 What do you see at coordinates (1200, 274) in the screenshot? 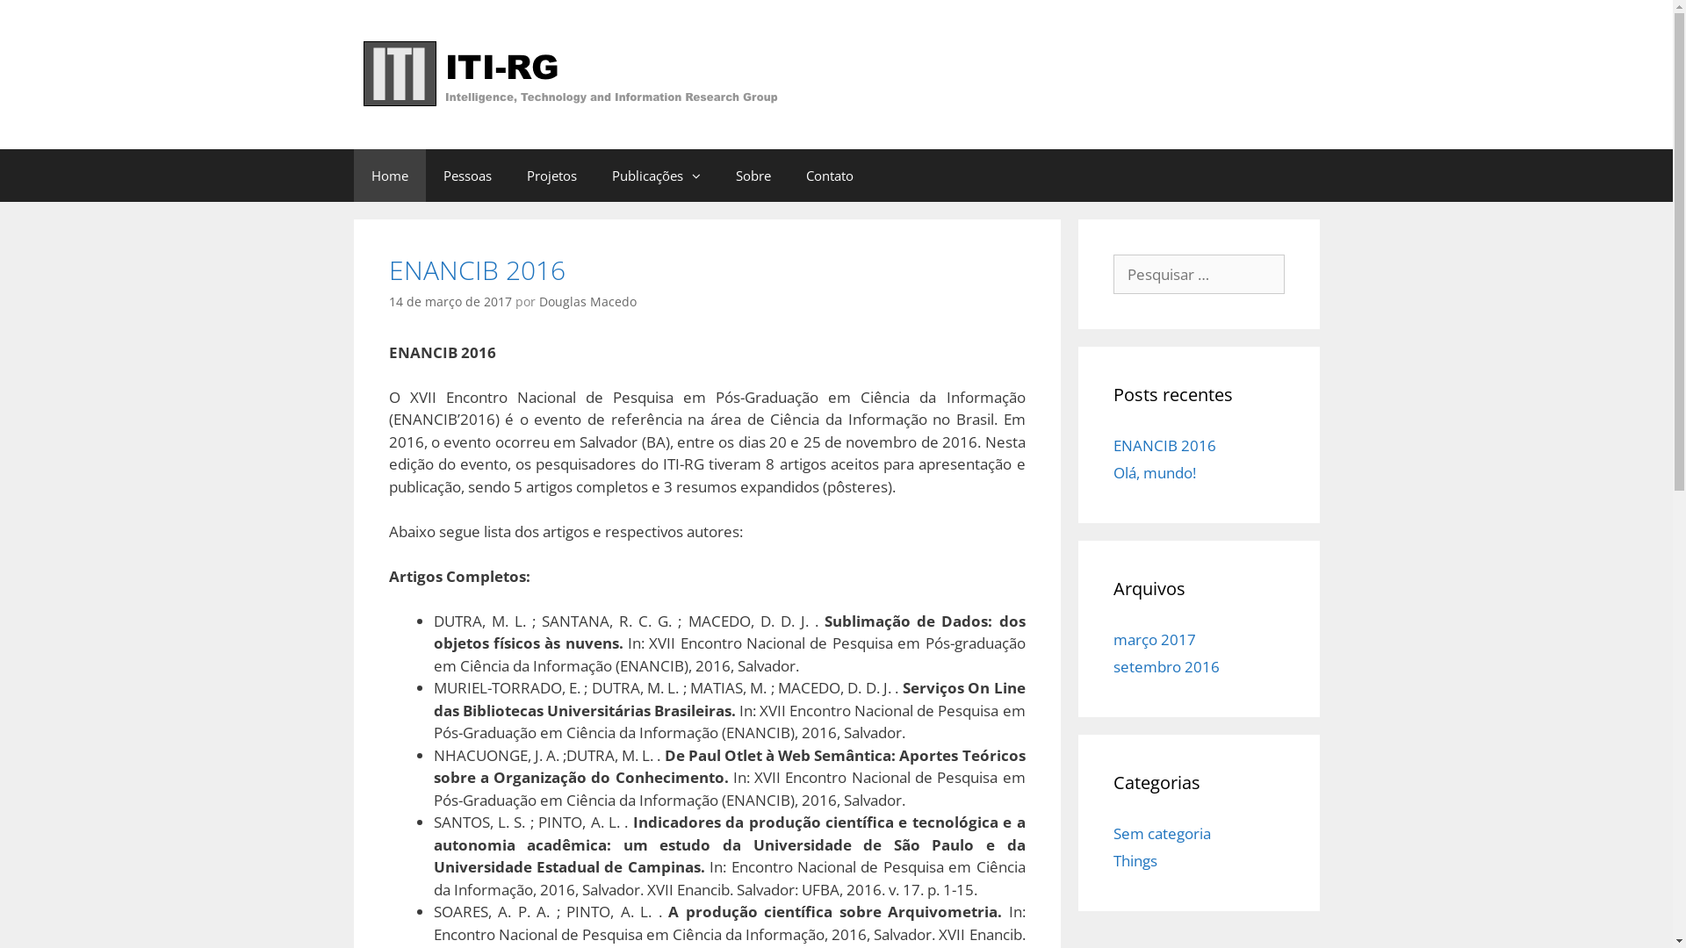
I see `Pesquisar por:` at bounding box center [1200, 274].